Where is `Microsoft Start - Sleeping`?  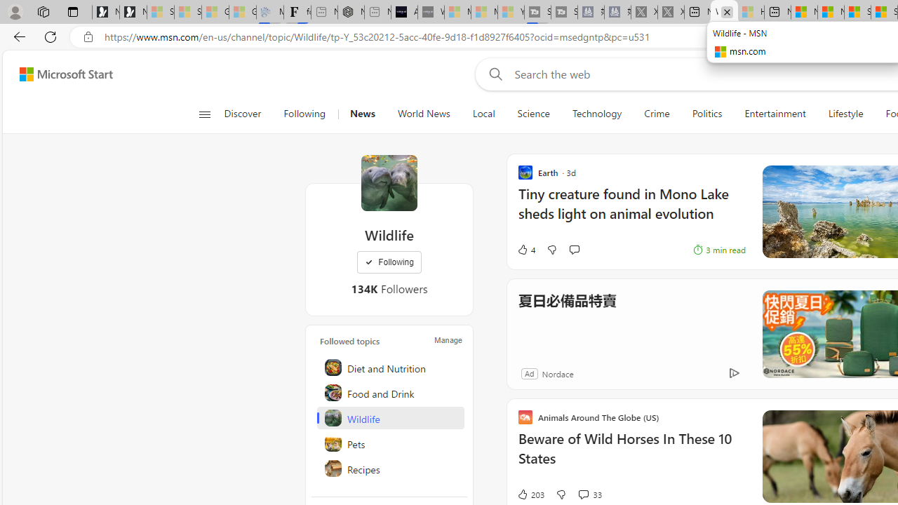
Microsoft Start - Sleeping is located at coordinates (484, 13).